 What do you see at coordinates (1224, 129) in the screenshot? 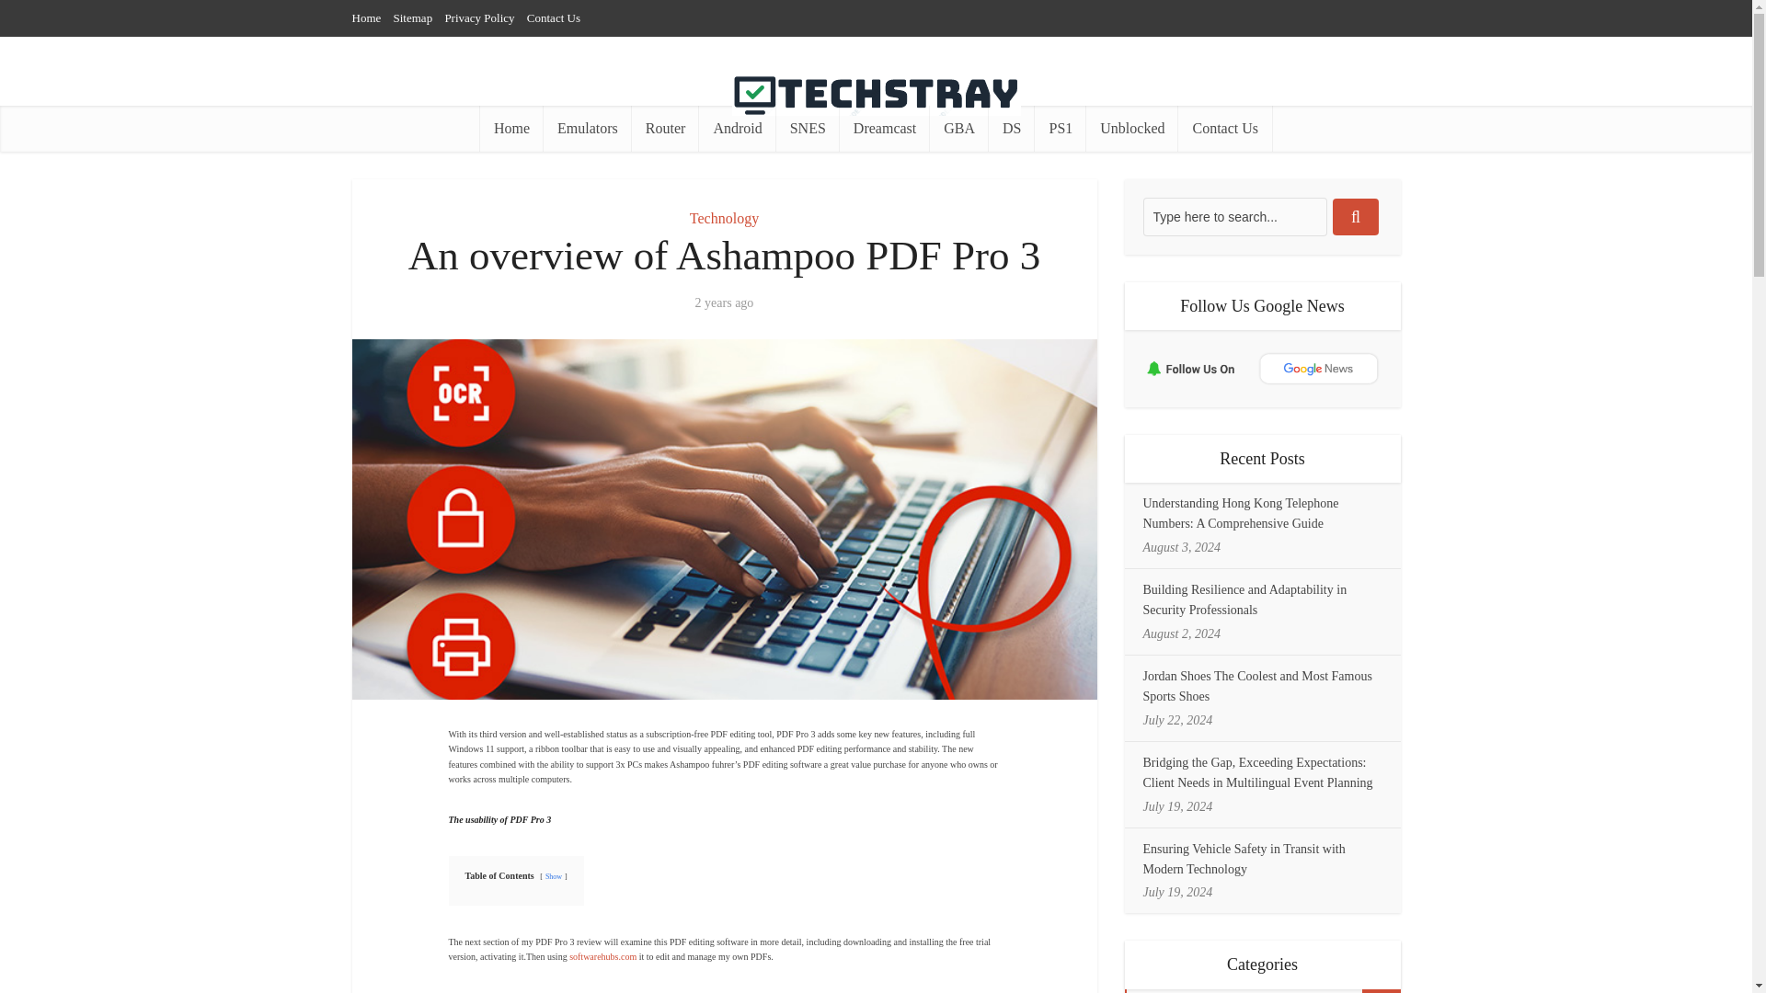
I see `Contact Us` at bounding box center [1224, 129].